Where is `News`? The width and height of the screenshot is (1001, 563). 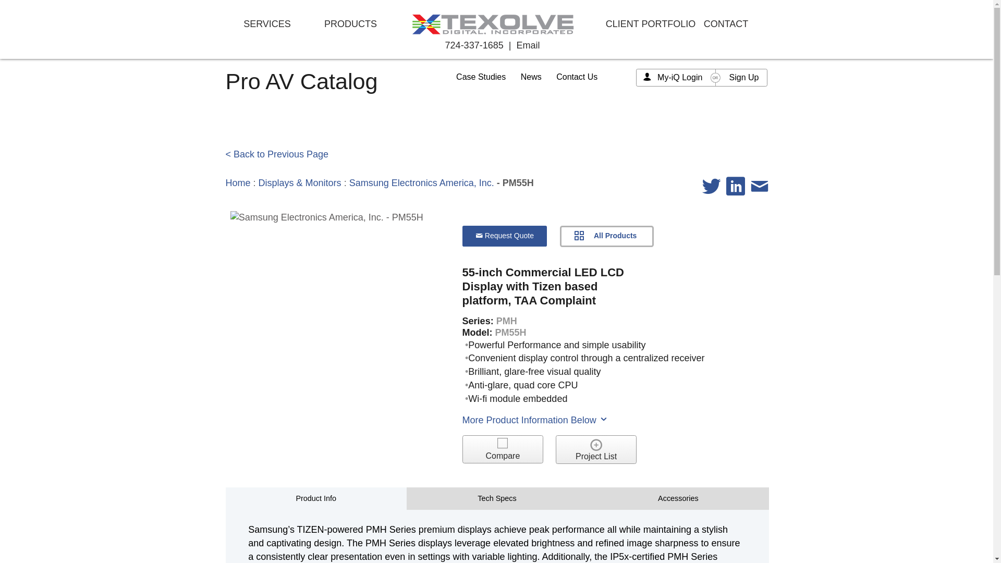 News is located at coordinates (531, 77).